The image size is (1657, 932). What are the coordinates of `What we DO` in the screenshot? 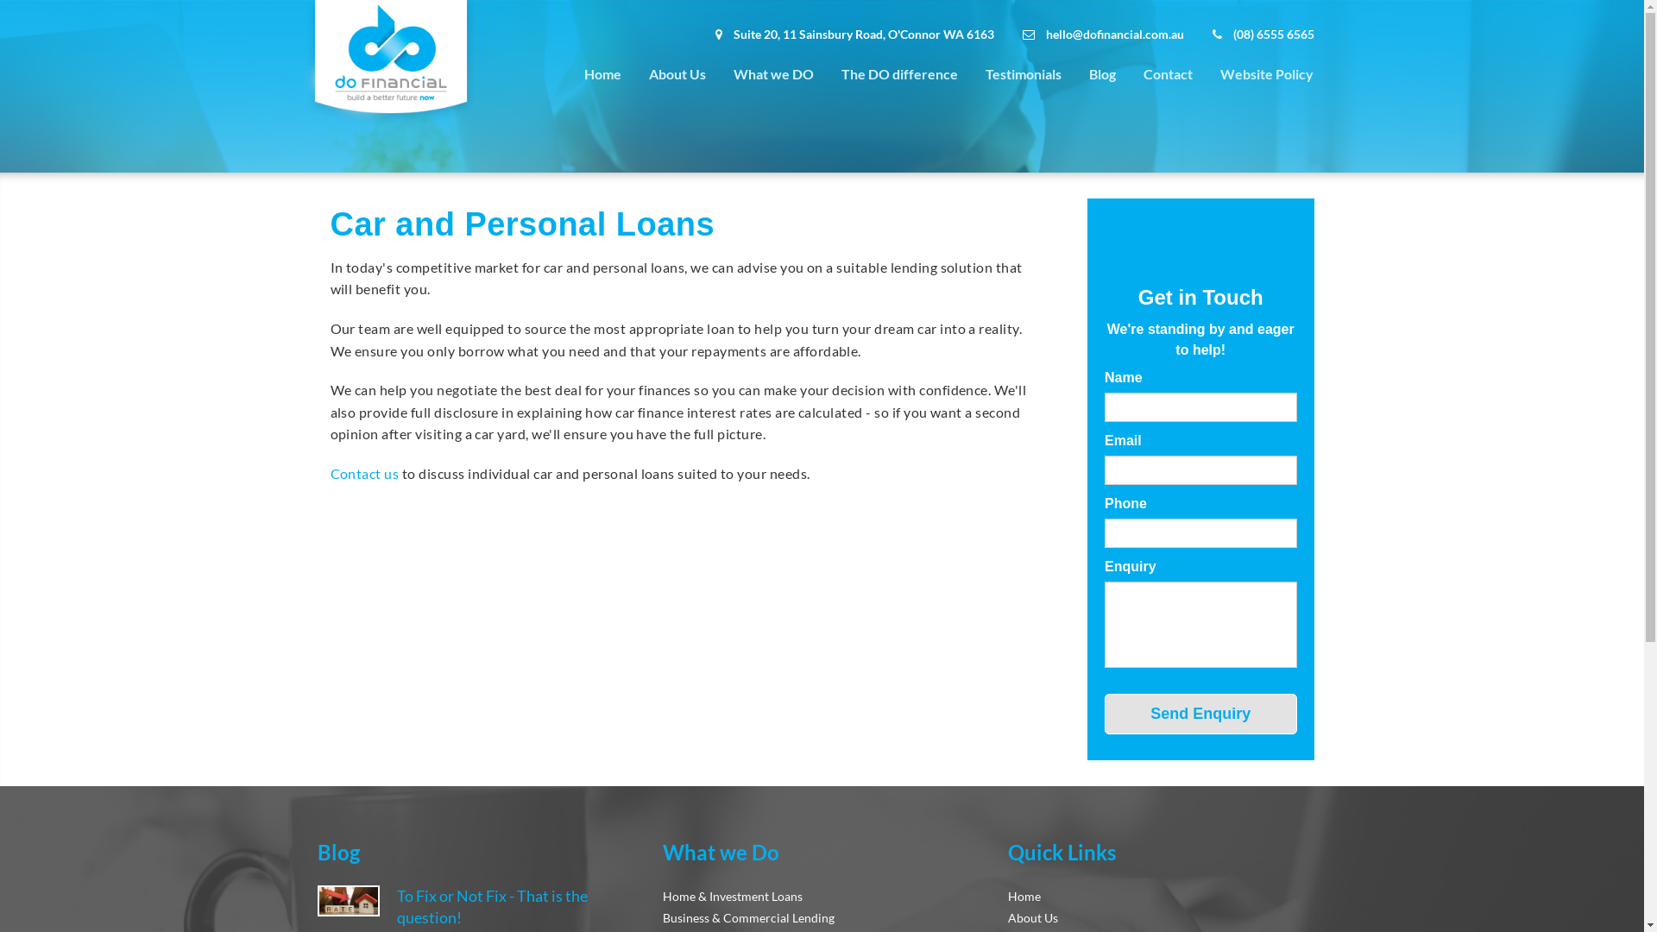 It's located at (773, 74).